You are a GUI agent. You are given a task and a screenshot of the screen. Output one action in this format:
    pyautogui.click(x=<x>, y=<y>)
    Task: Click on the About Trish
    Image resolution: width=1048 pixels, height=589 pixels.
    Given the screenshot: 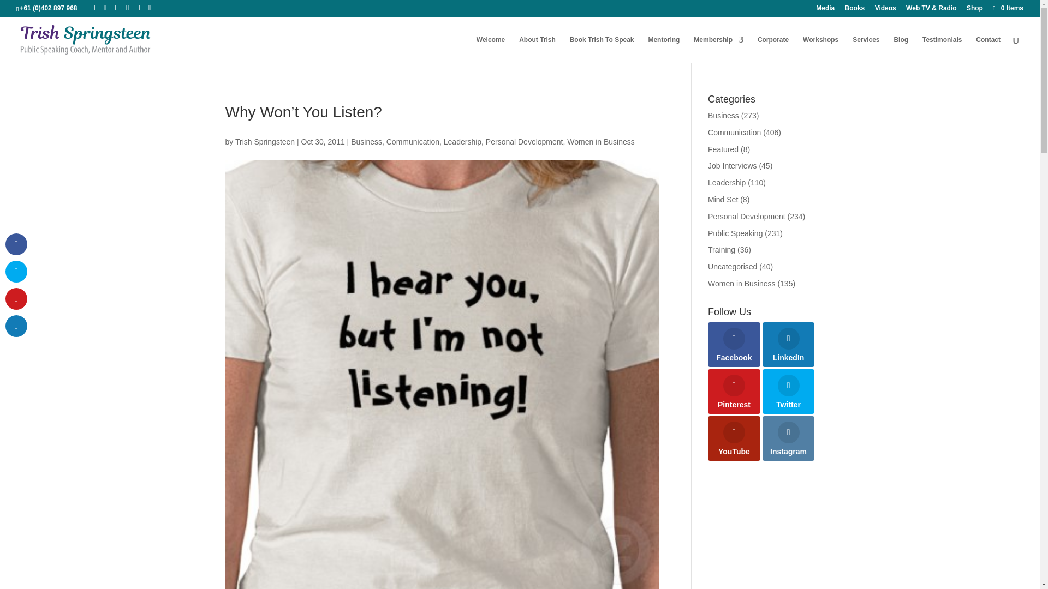 What is the action you would take?
    pyautogui.click(x=537, y=49)
    